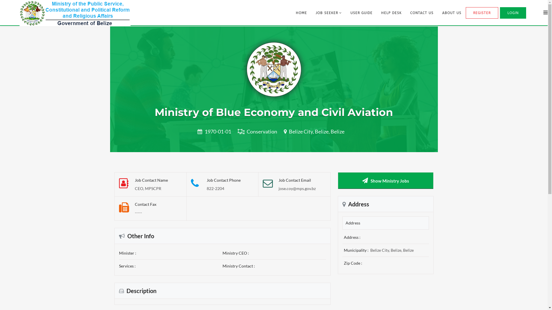  What do you see at coordinates (482, 13) in the screenshot?
I see `REGISTER` at bounding box center [482, 13].